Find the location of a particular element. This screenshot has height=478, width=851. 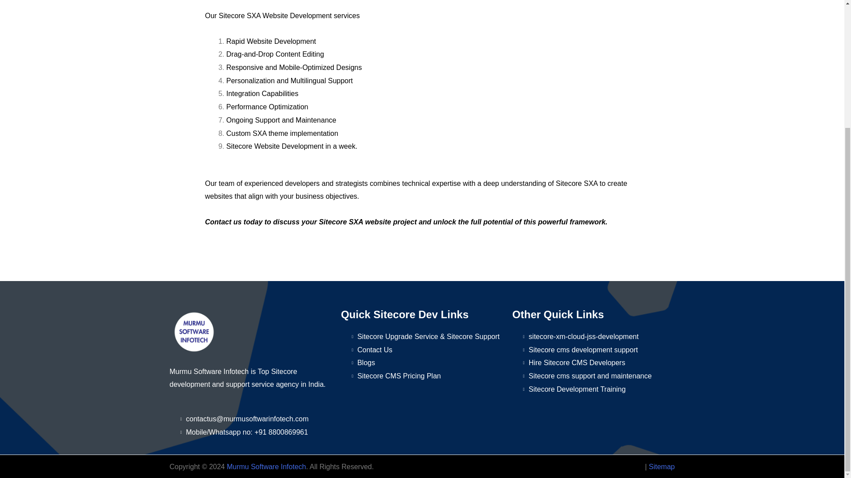

Contact Us is located at coordinates (426, 350).